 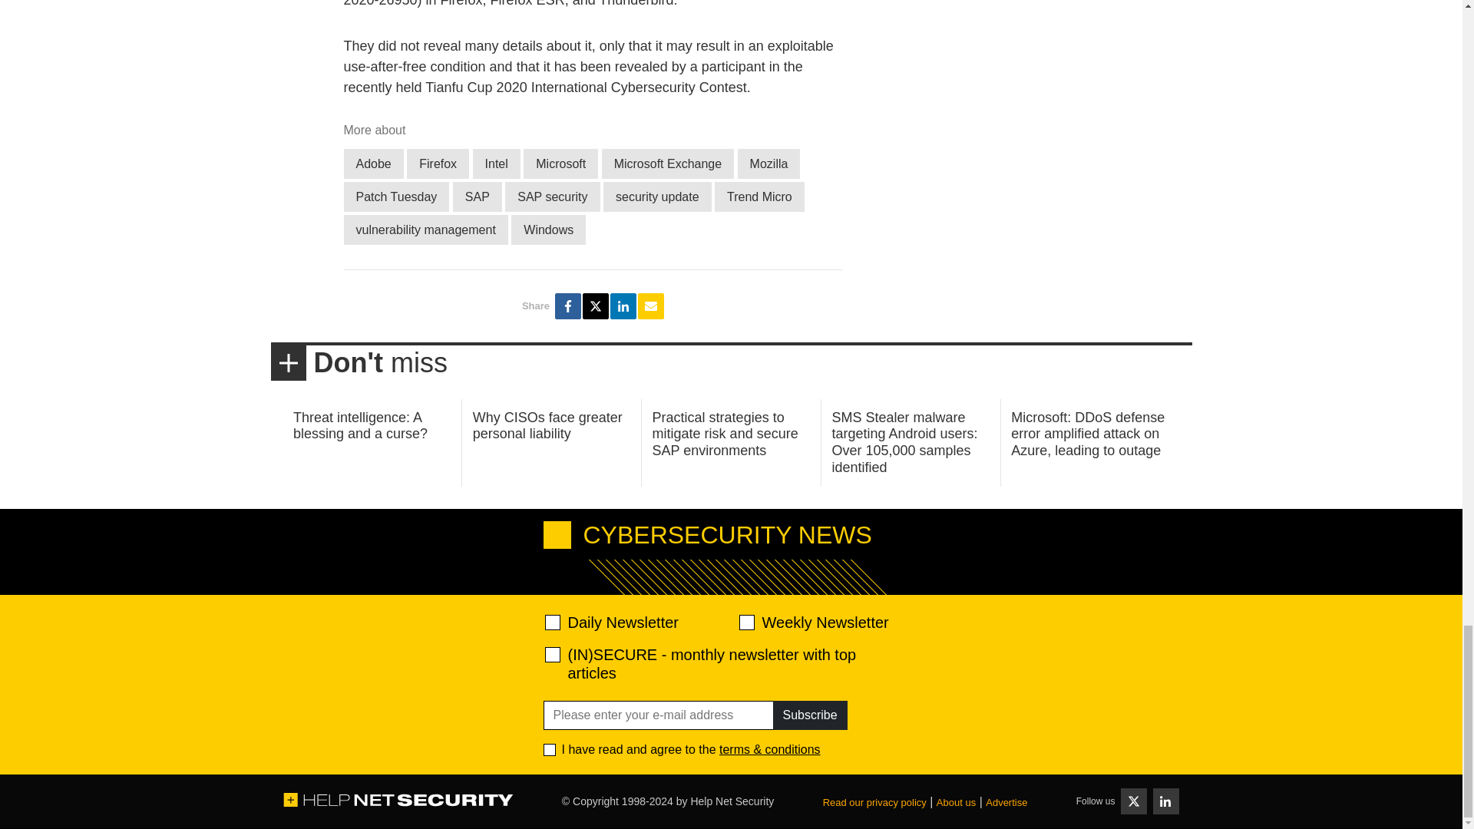 What do you see at coordinates (769, 164) in the screenshot?
I see `Mozilla` at bounding box center [769, 164].